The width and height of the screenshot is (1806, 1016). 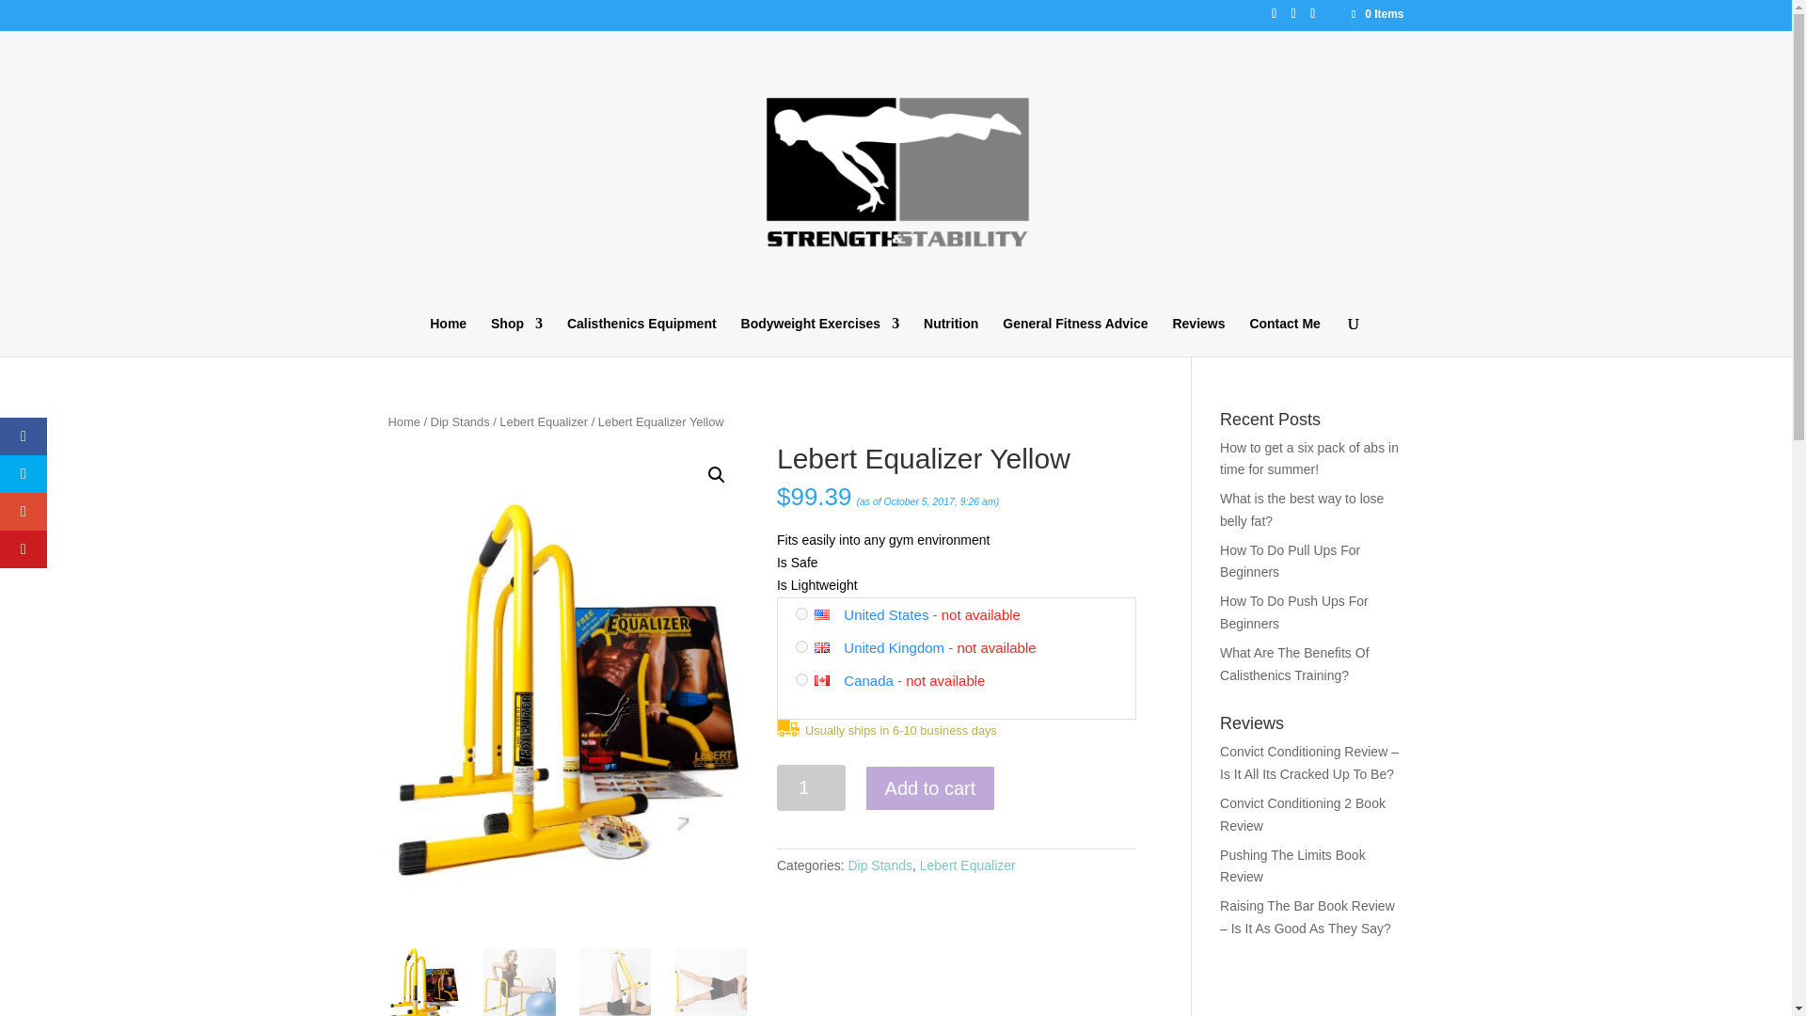 I want to click on on, so click(x=801, y=679).